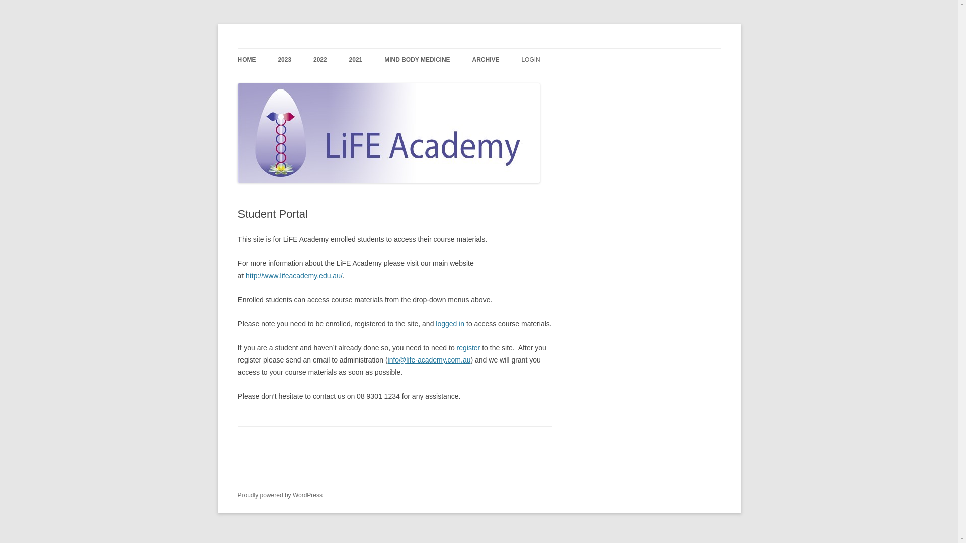 This screenshot has width=966, height=543. What do you see at coordinates (247, 60) in the screenshot?
I see `HOME` at bounding box center [247, 60].